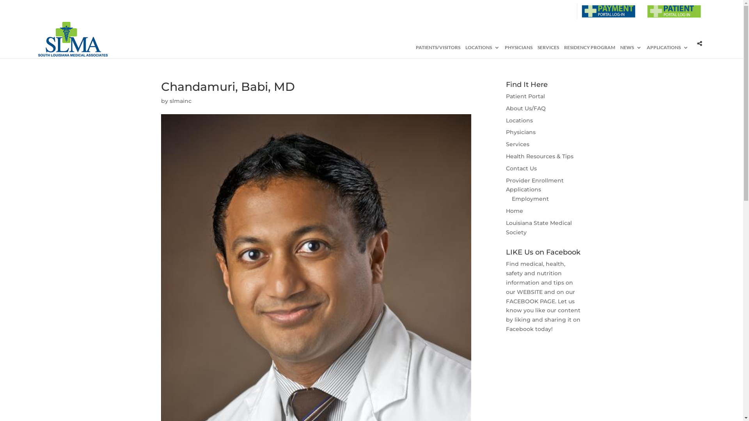 The image size is (749, 421). What do you see at coordinates (548, 51) in the screenshot?
I see `SERVICES` at bounding box center [548, 51].